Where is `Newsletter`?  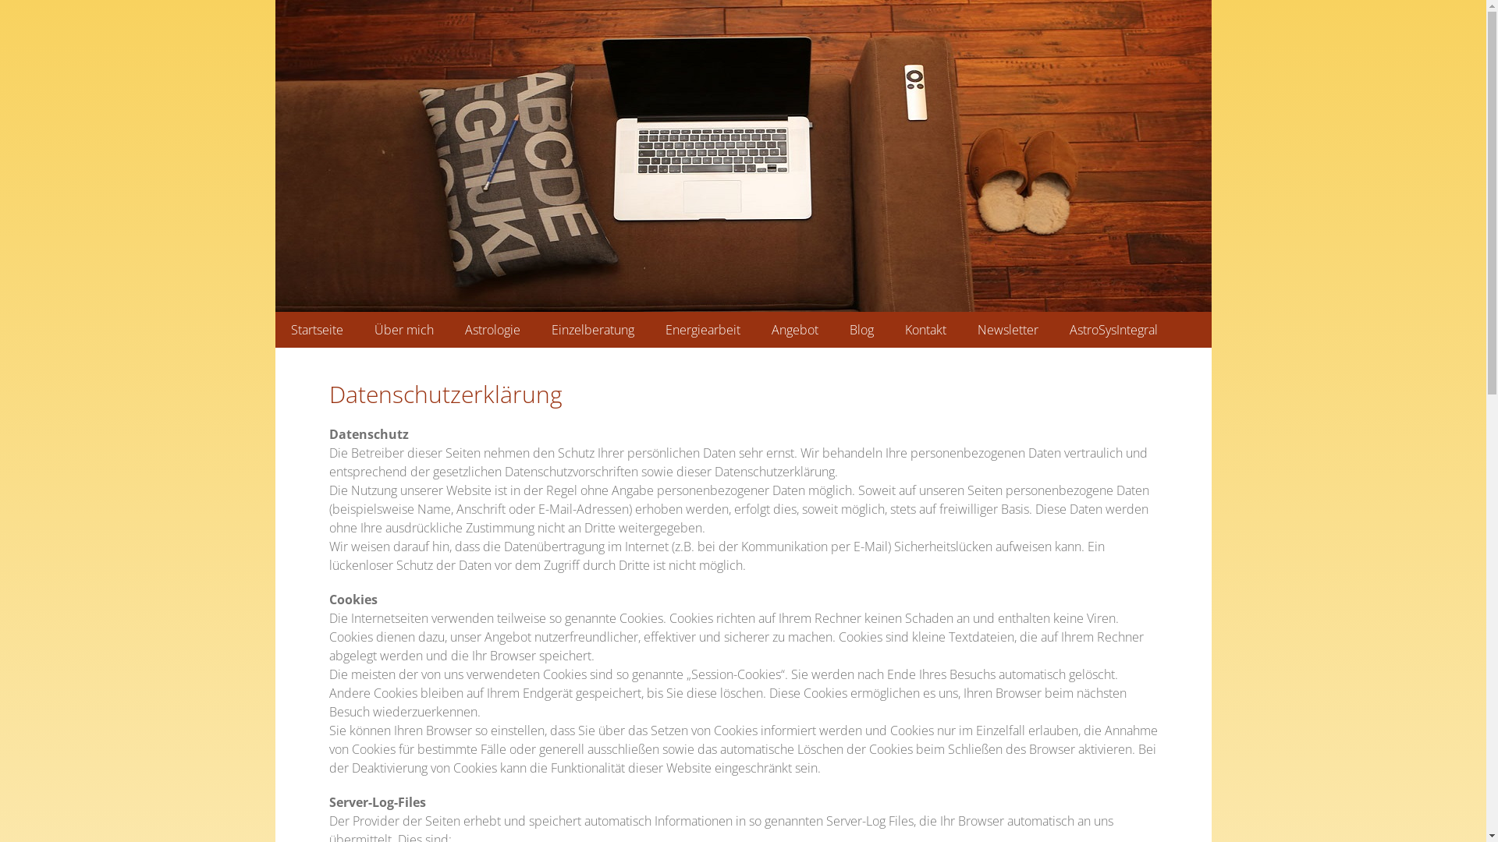
Newsletter is located at coordinates (1007, 330).